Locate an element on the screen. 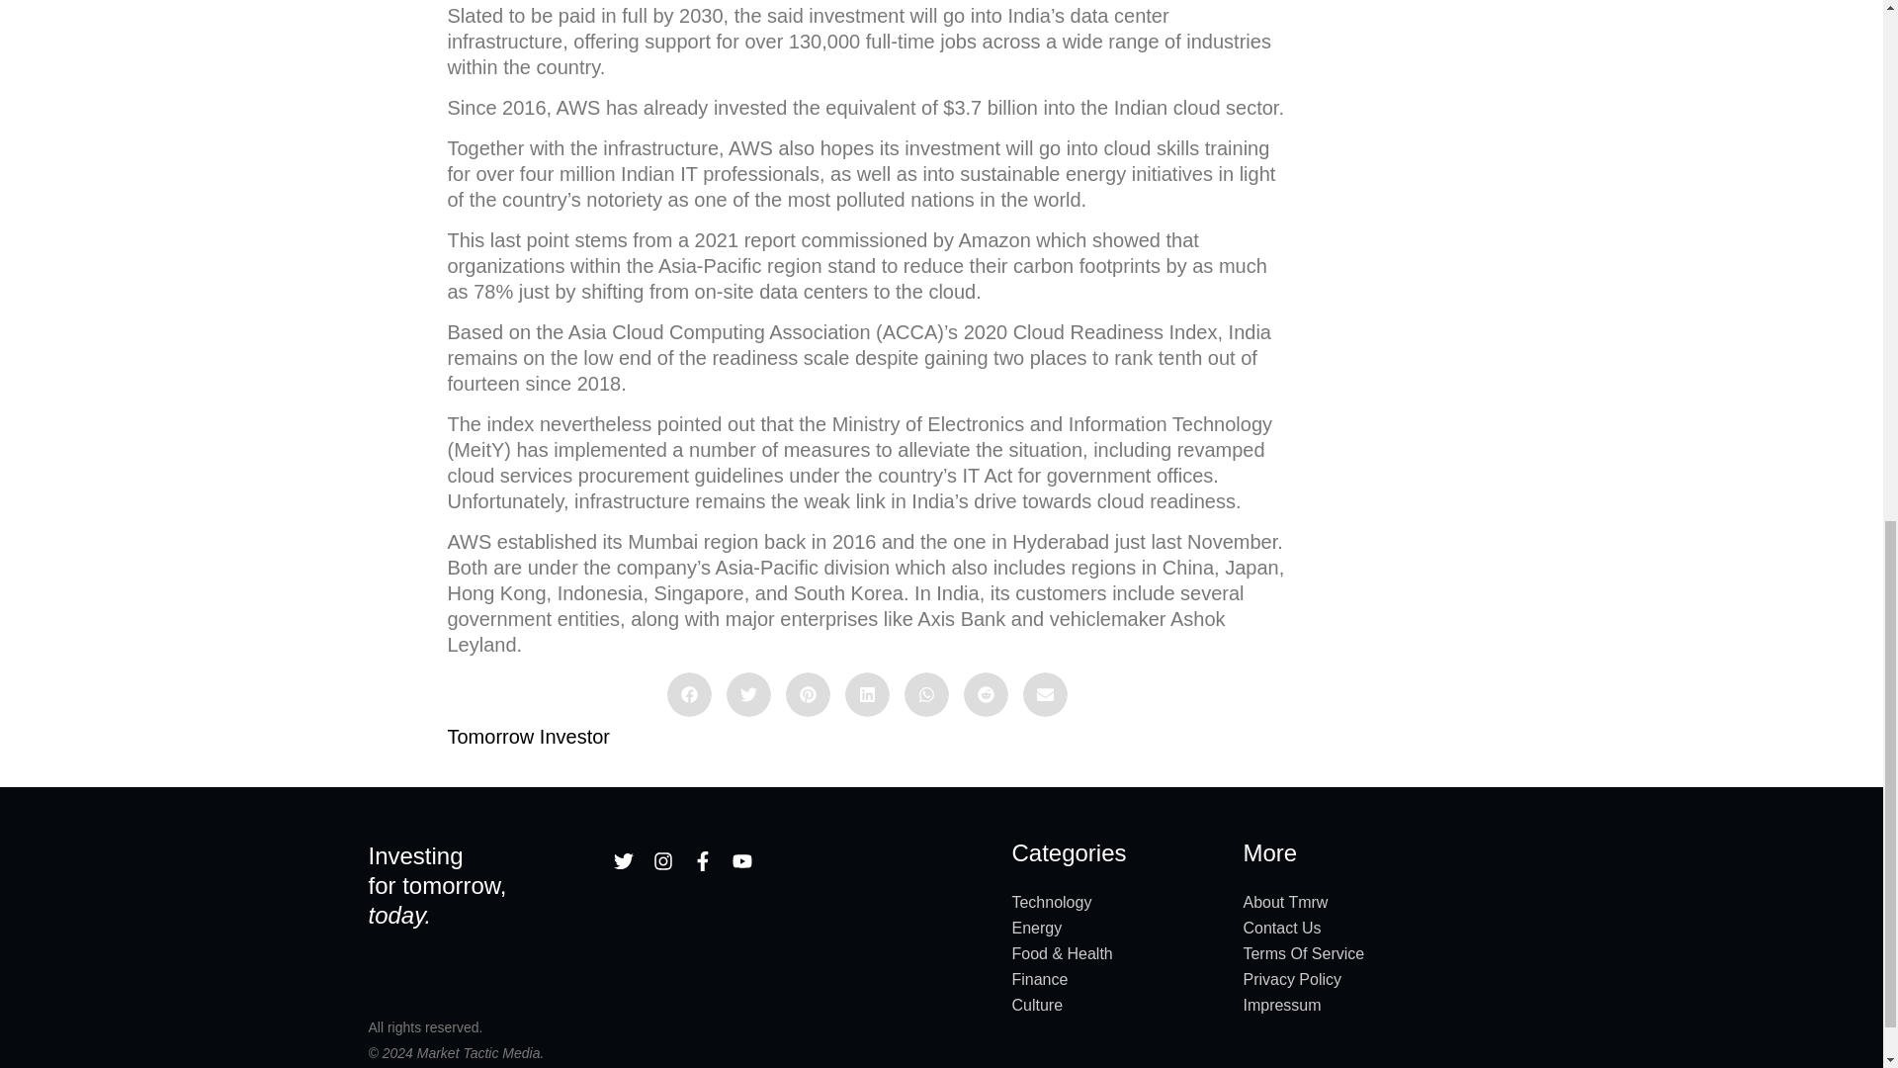 The image size is (1898, 1068). Terms Of Service is located at coordinates (1378, 953).